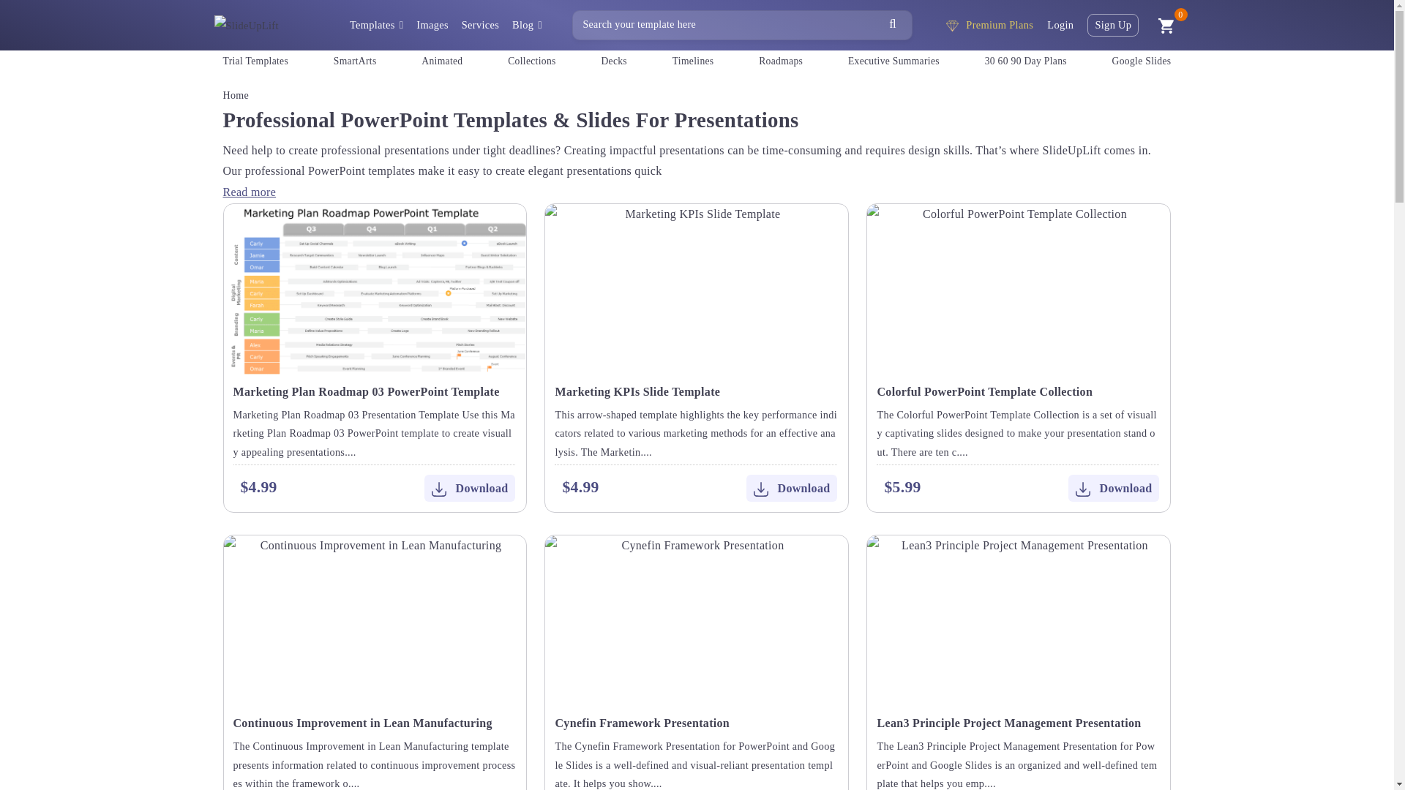  I want to click on Marketing-KPI-PowerPoint-Template-615616, so click(697, 288).